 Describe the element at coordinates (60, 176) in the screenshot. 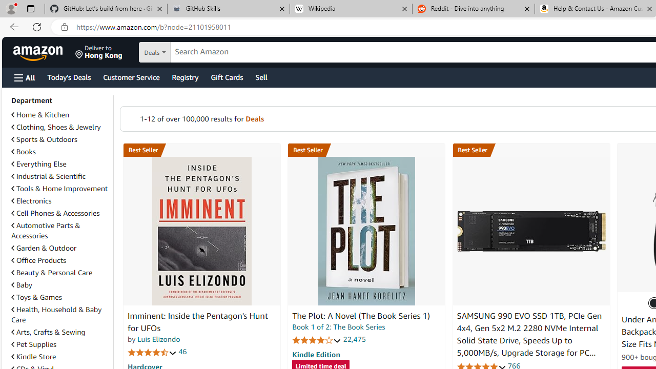

I see `Industrial & Scientific` at that location.